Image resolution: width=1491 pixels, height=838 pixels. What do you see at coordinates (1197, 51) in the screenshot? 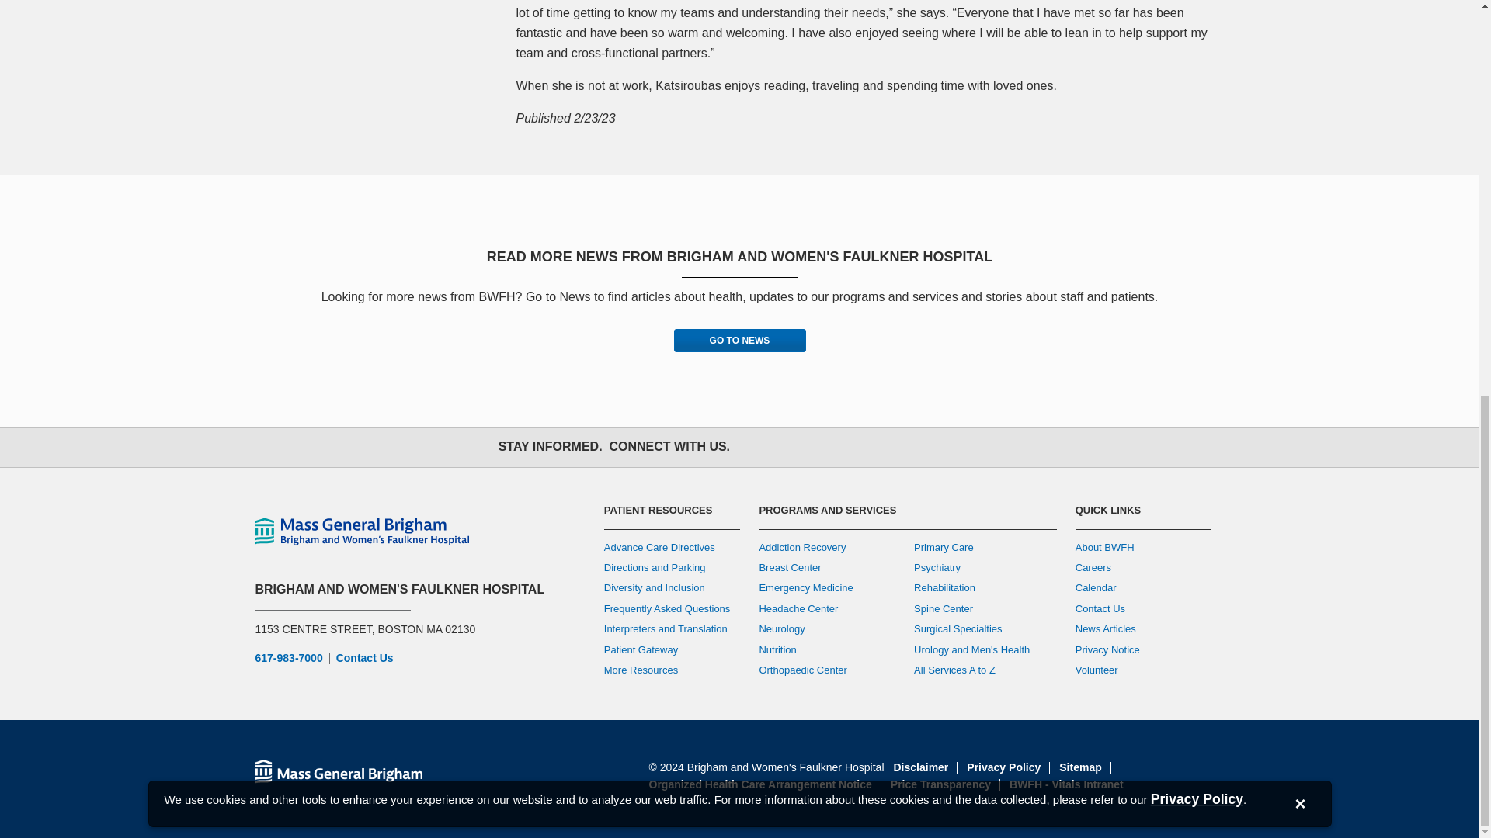
I see `Privacy Policy` at bounding box center [1197, 51].